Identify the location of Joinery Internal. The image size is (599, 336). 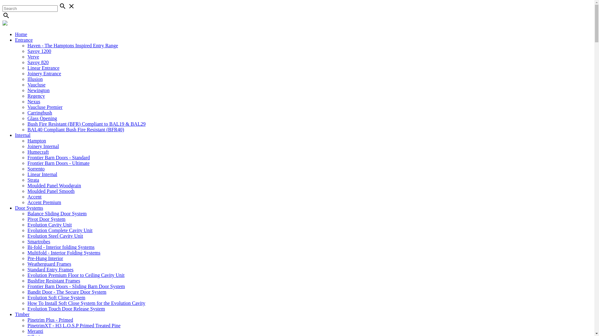
(43, 146).